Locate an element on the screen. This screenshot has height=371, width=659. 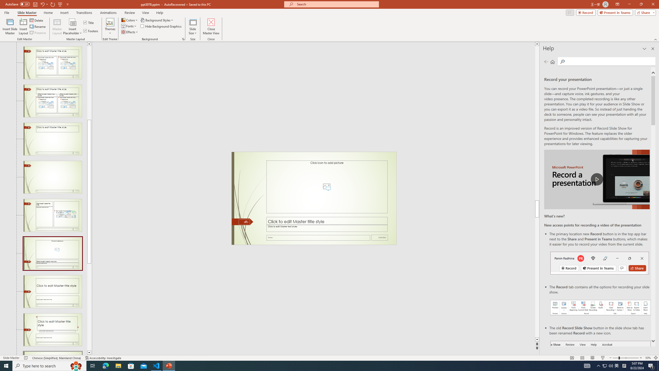
Spell Check No Errors is located at coordinates (26, 358).